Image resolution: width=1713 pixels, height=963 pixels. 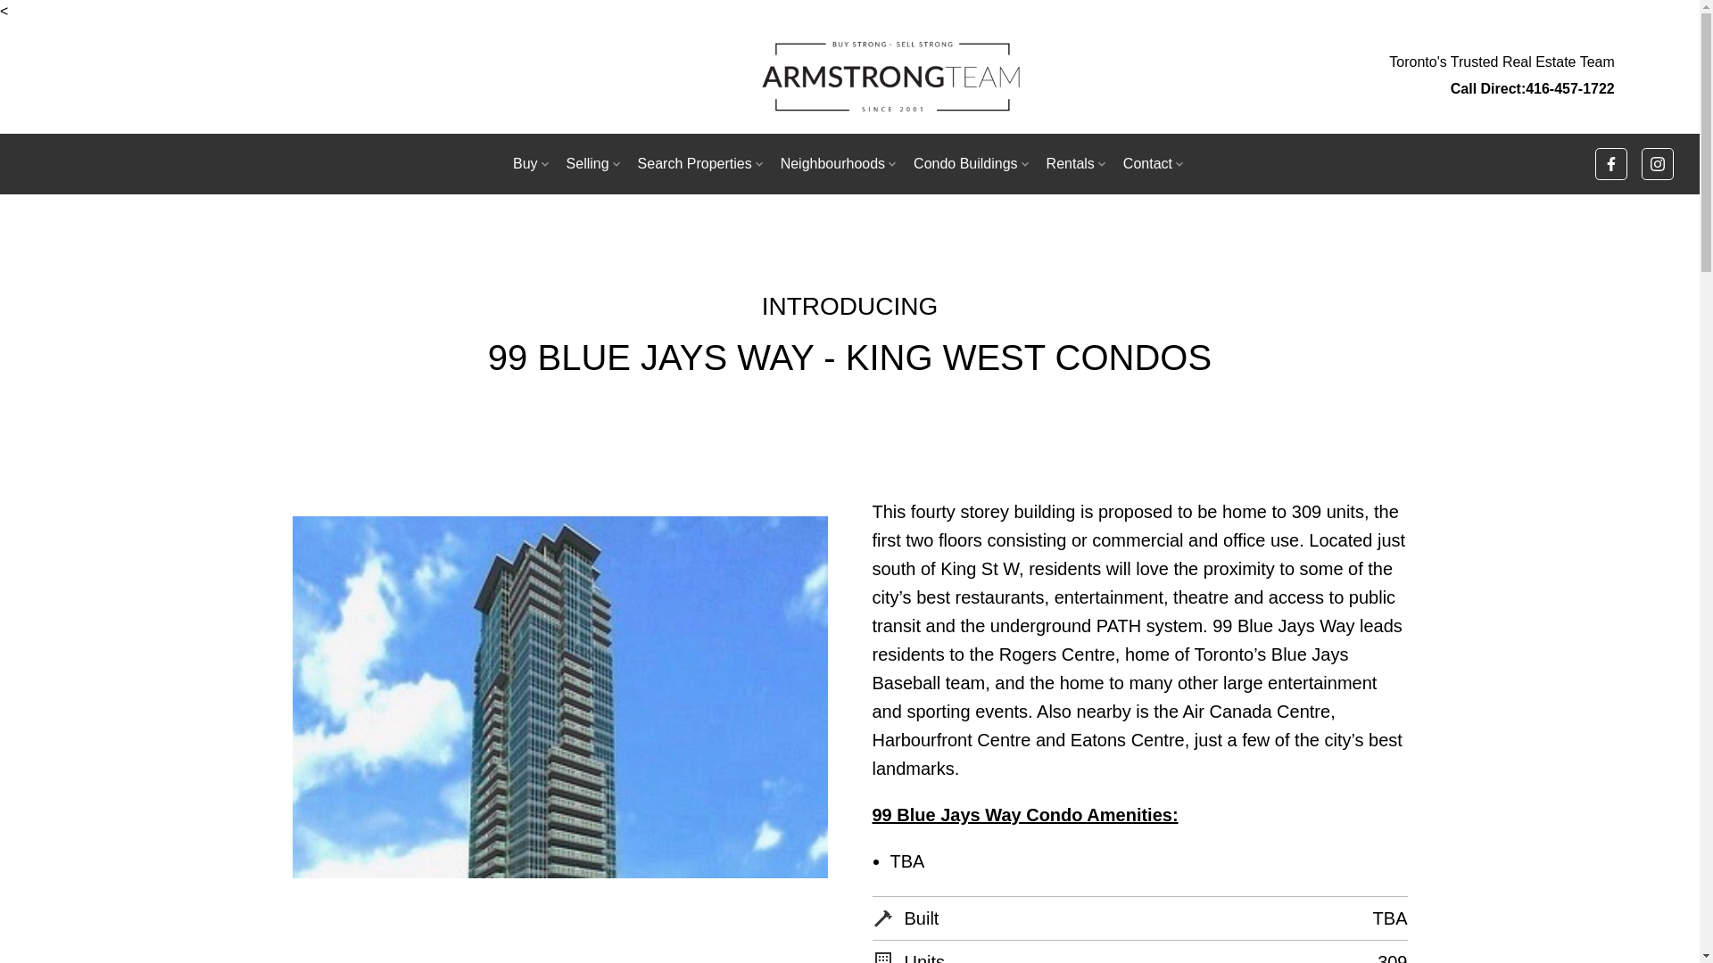 What do you see at coordinates (532, 164) in the screenshot?
I see `Buy` at bounding box center [532, 164].